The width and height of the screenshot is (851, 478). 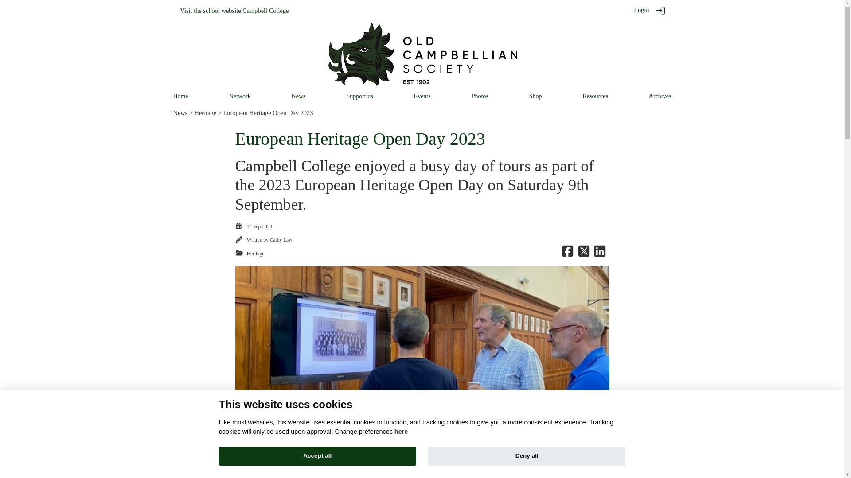 What do you see at coordinates (595, 96) in the screenshot?
I see `Resources` at bounding box center [595, 96].